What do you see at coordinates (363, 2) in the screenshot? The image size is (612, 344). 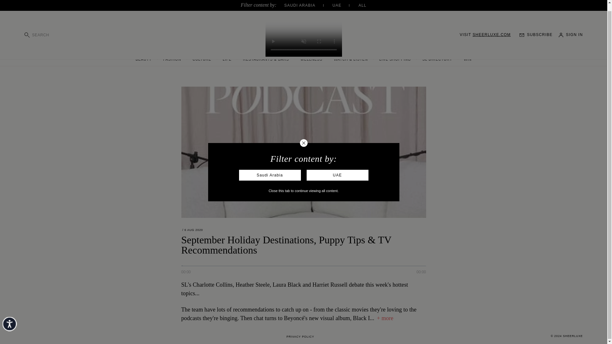 I see `ALL` at bounding box center [363, 2].